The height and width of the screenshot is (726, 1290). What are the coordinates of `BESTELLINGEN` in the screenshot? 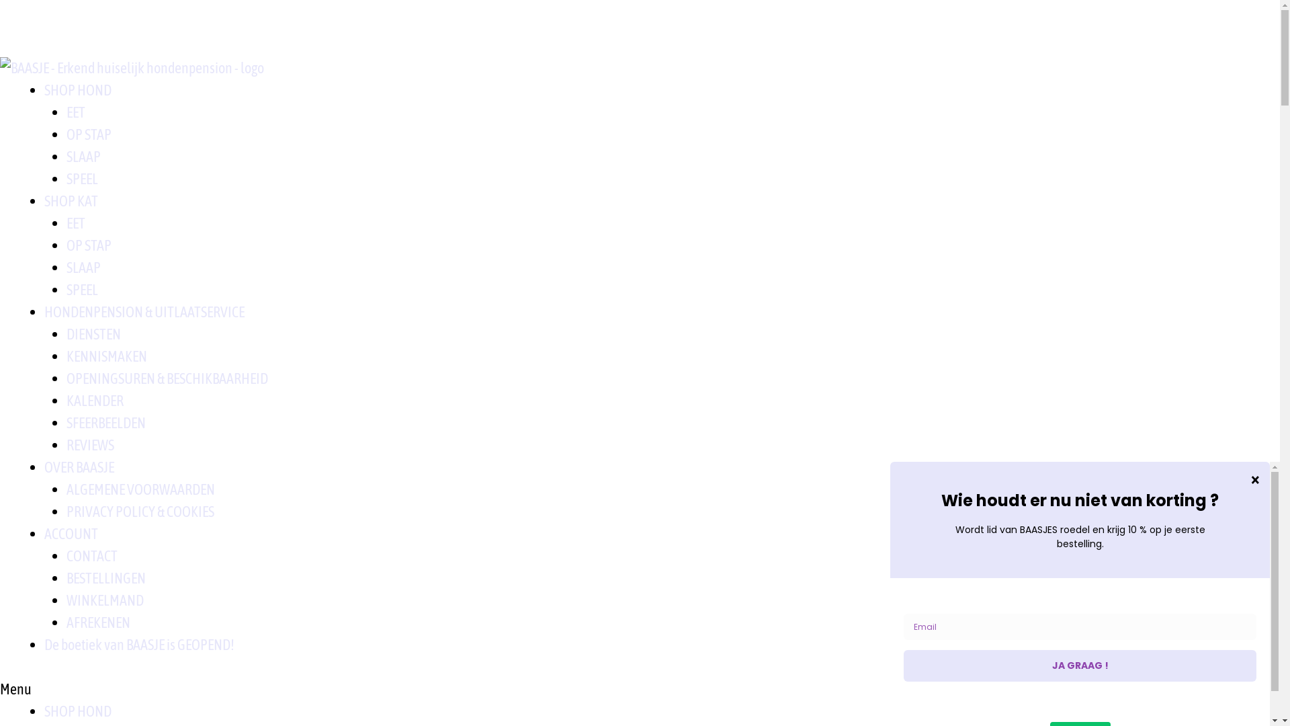 It's located at (106, 578).